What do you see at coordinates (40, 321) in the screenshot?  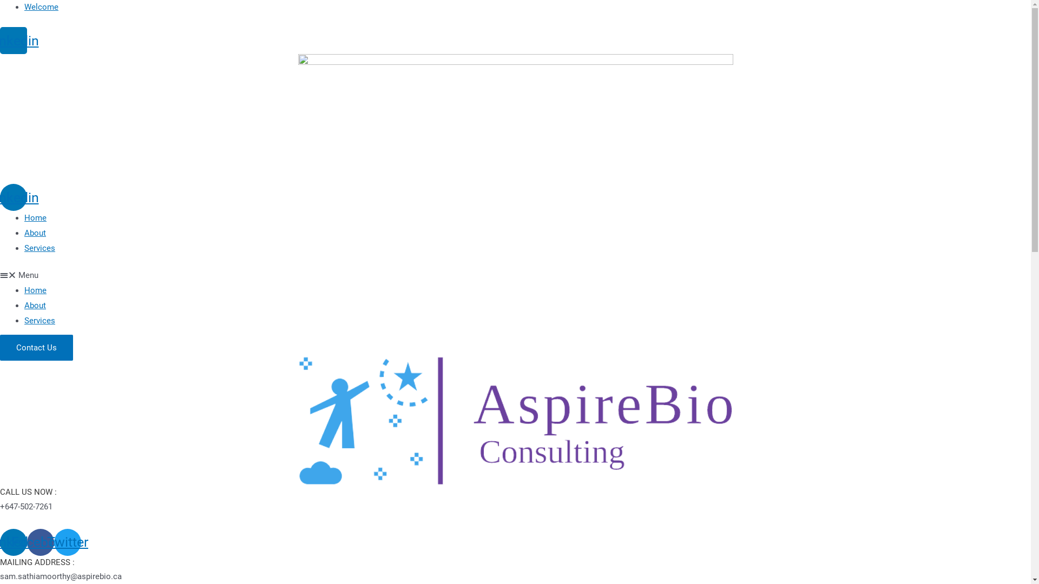 I see `Services` at bounding box center [40, 321].